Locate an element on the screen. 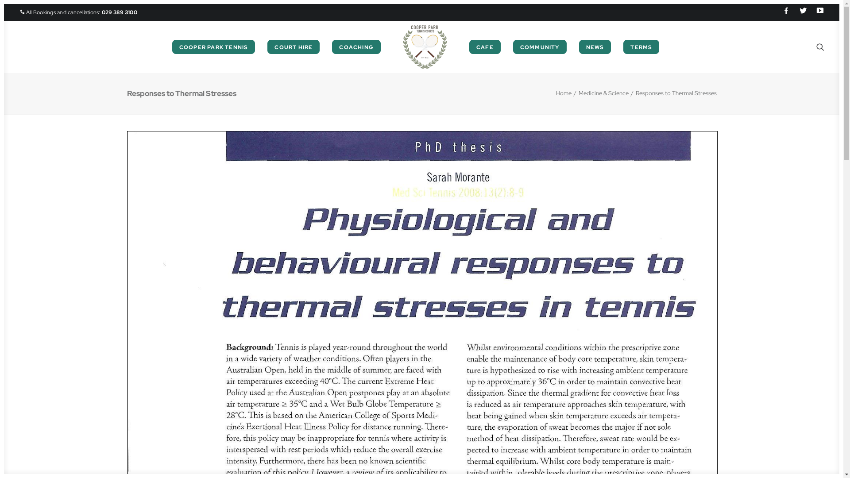  CAFE is located at coordinates (485, 47).